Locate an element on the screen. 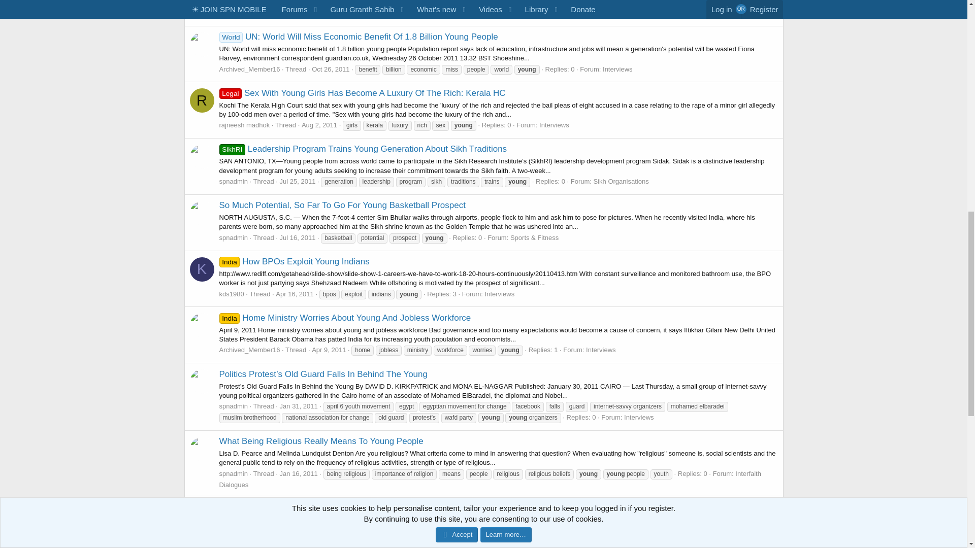 The width and height of the screenshot is (975, 548). Aug 2, 2011 at 11:29 AM is located at coordinates (319, 125).